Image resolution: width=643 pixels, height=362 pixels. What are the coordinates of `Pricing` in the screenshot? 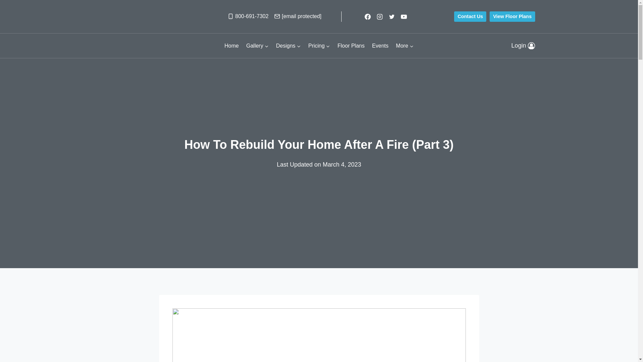 It's located at (319, 46).